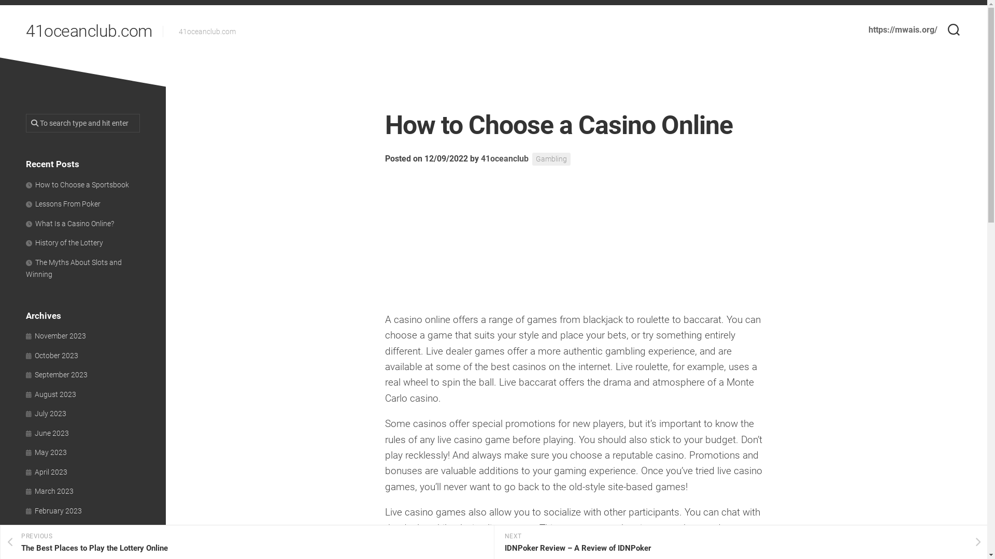 This screenshot has height=559, width=995. I want to click on December 2022, so click(55, 550).